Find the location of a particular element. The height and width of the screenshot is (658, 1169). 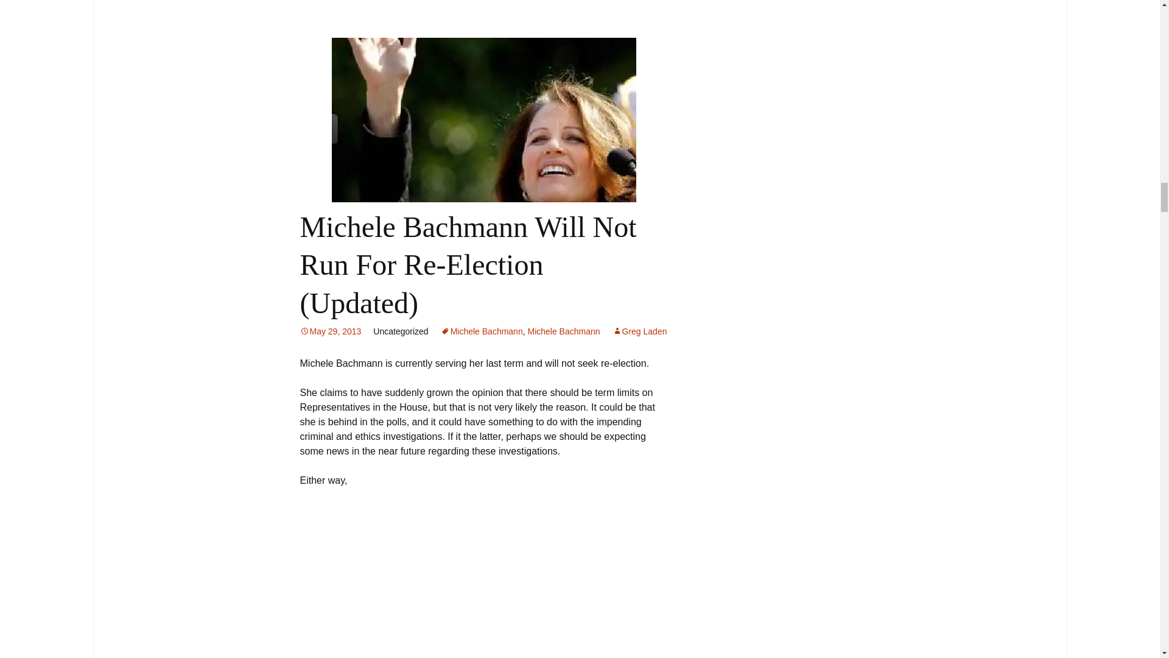

Michele Bachmann is located at coordinates (481, 331).